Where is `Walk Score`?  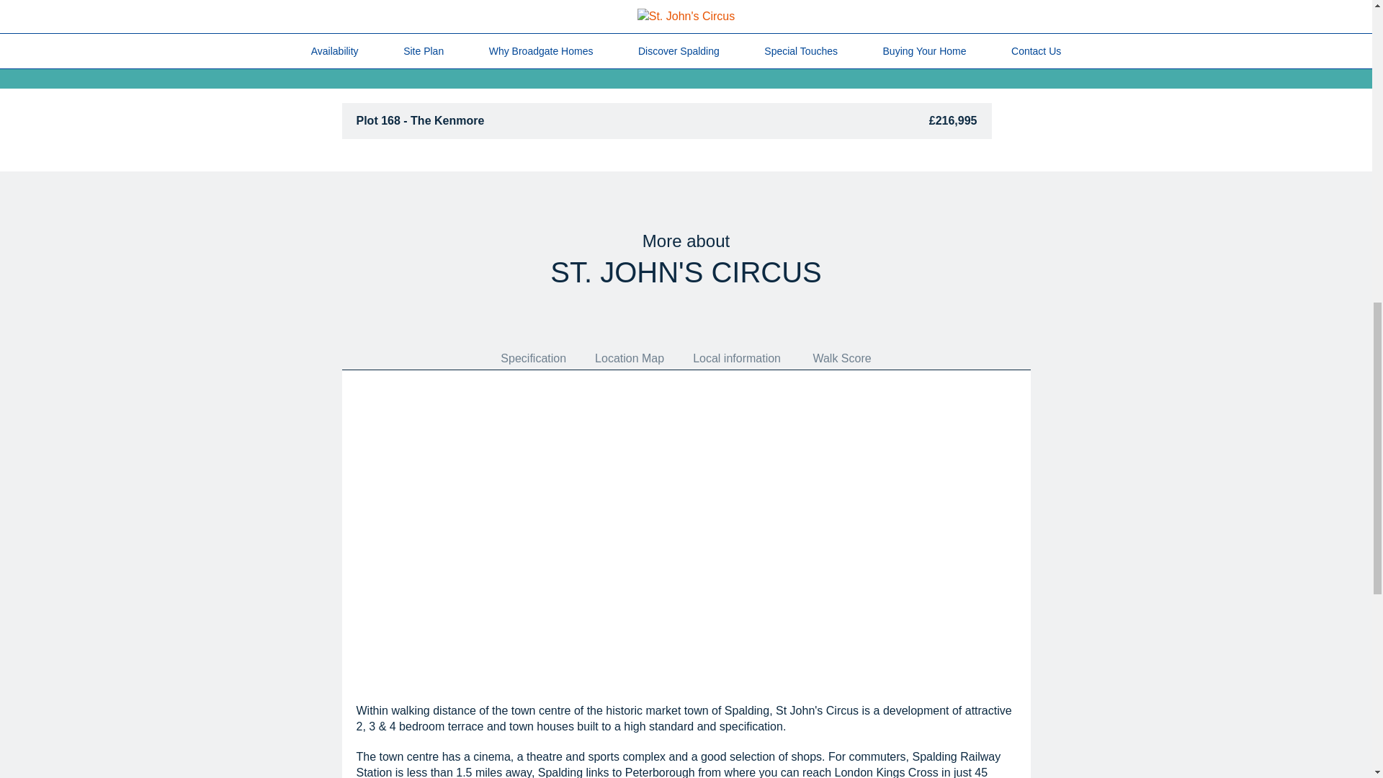
Walk Score is located at coordinates (841, 357).